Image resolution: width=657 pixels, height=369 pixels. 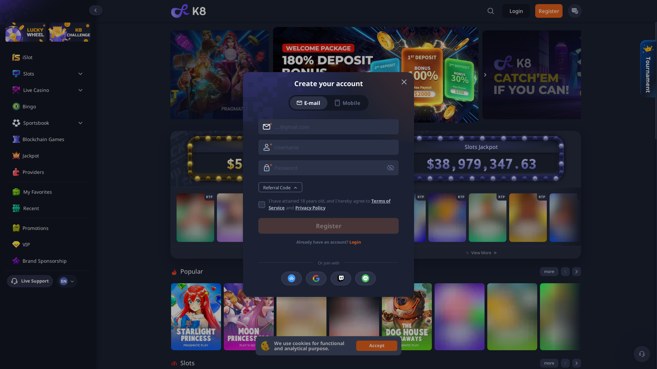 I want to click on Rise of Olympus 100, so click(x=301, y=317).